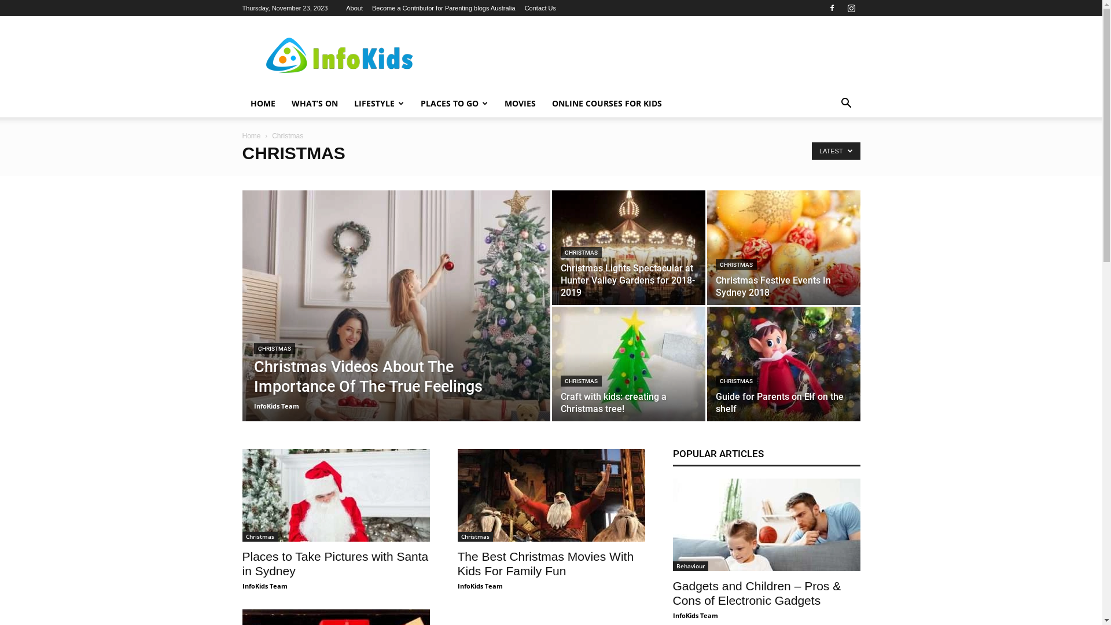 The image size is (1111, 625). What do you see at coordinates (607, 104) in the screenshot?
I see `ONLINE COURSES FOR KIDS` at bounding box center [607, 104].